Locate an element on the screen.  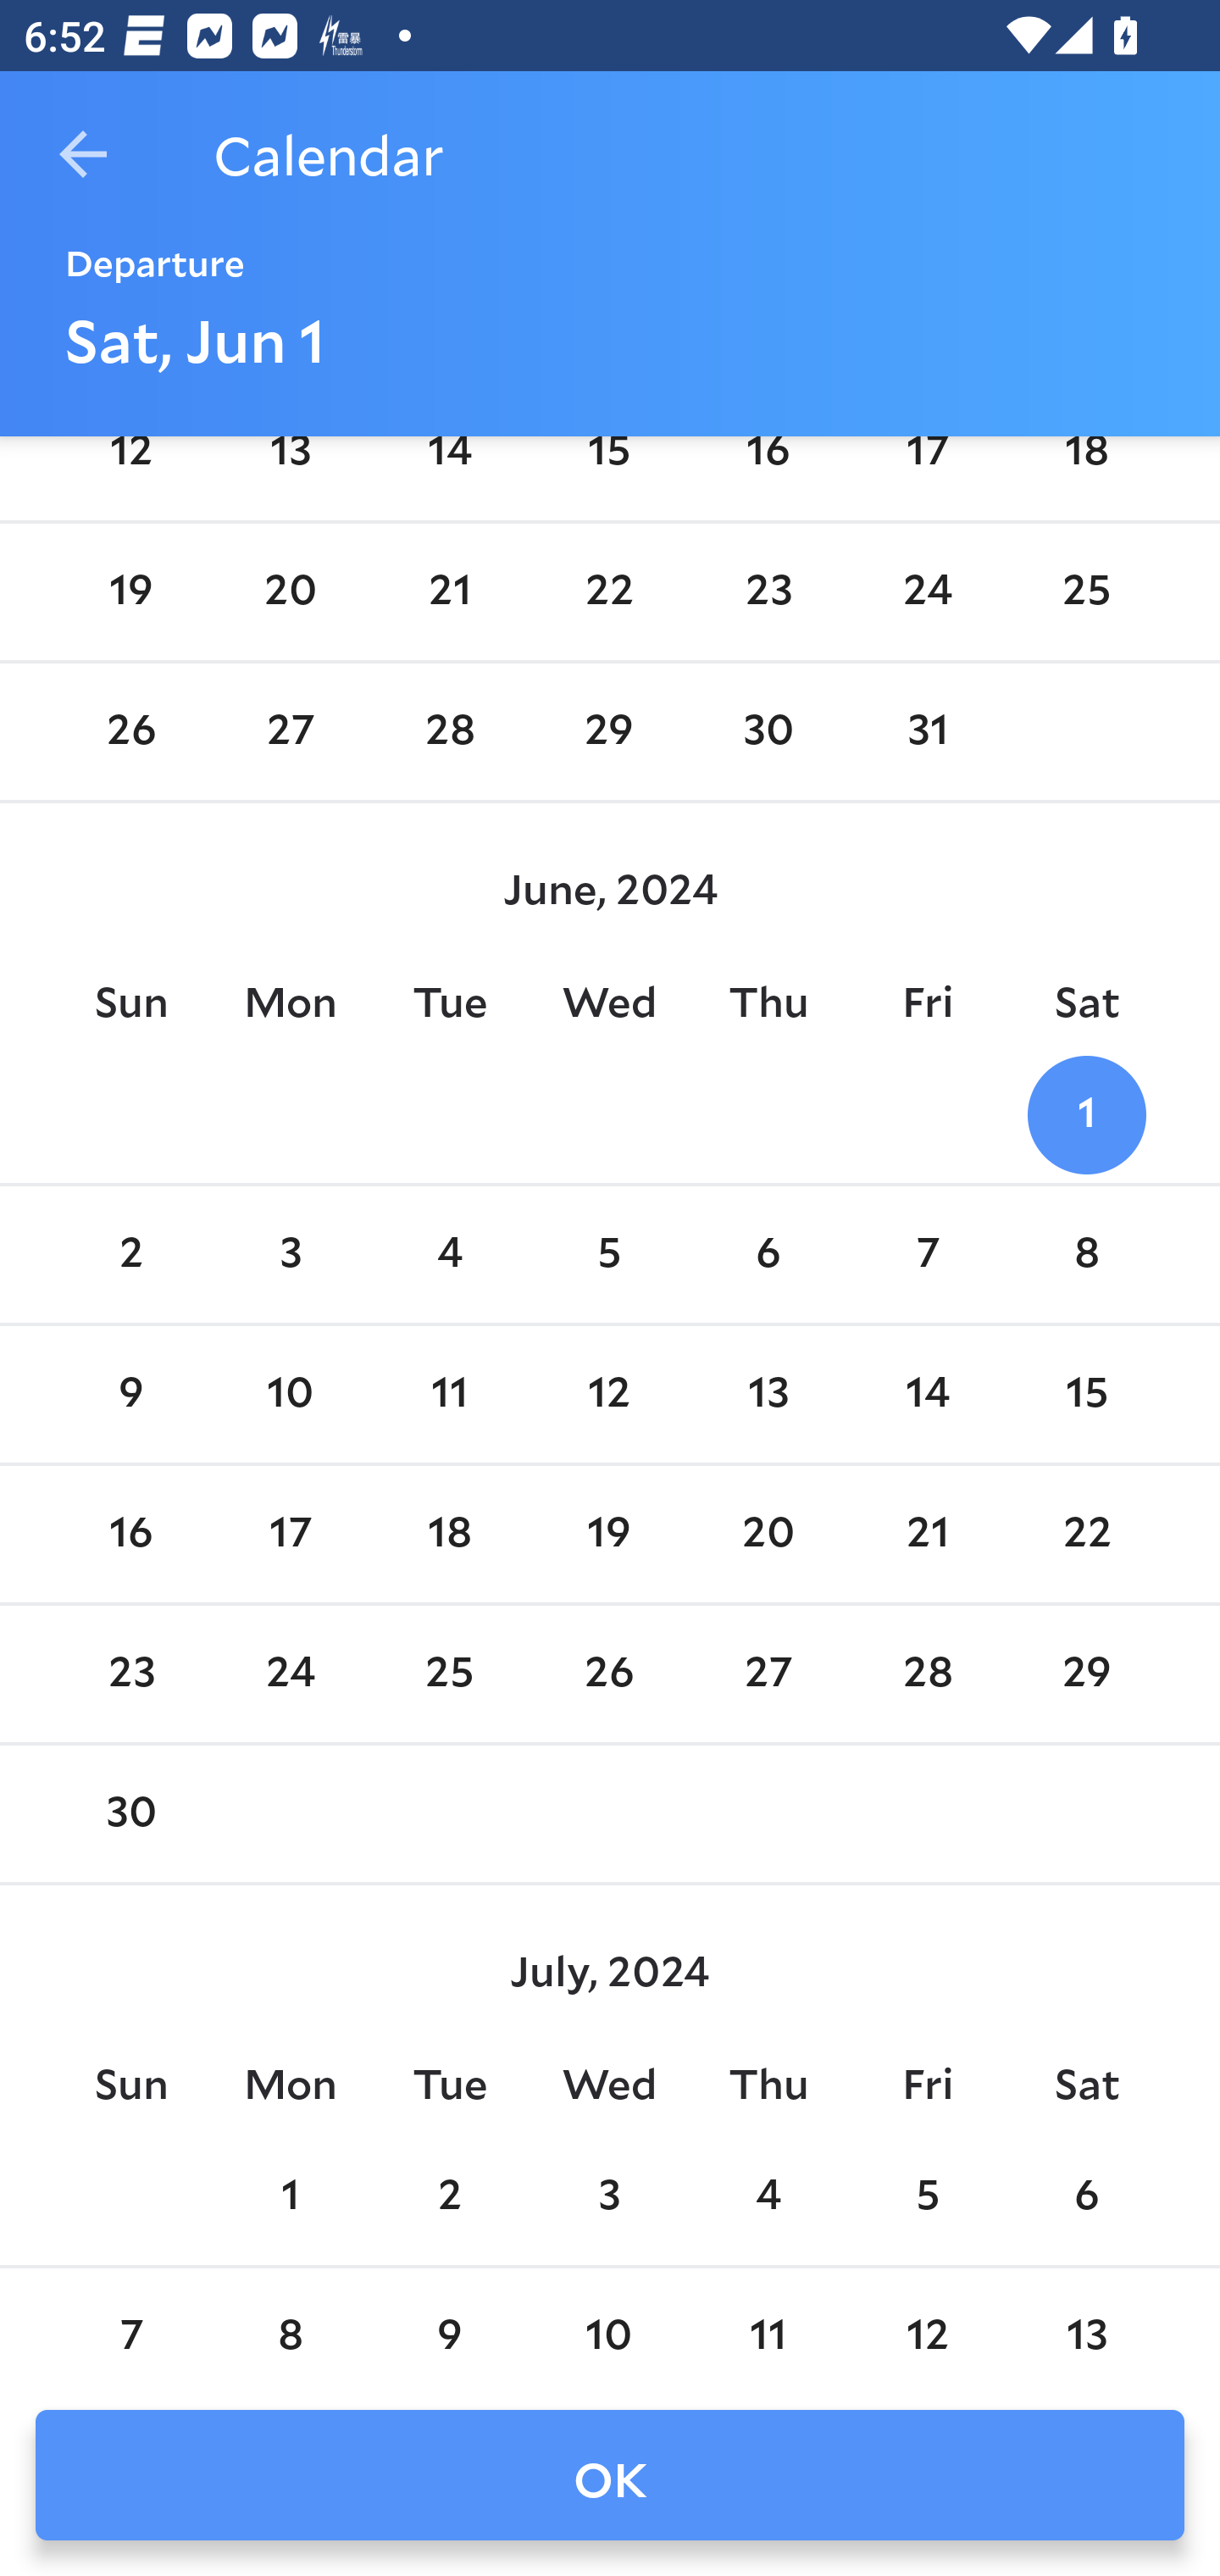
17 is located at coordinates (291, 1535).